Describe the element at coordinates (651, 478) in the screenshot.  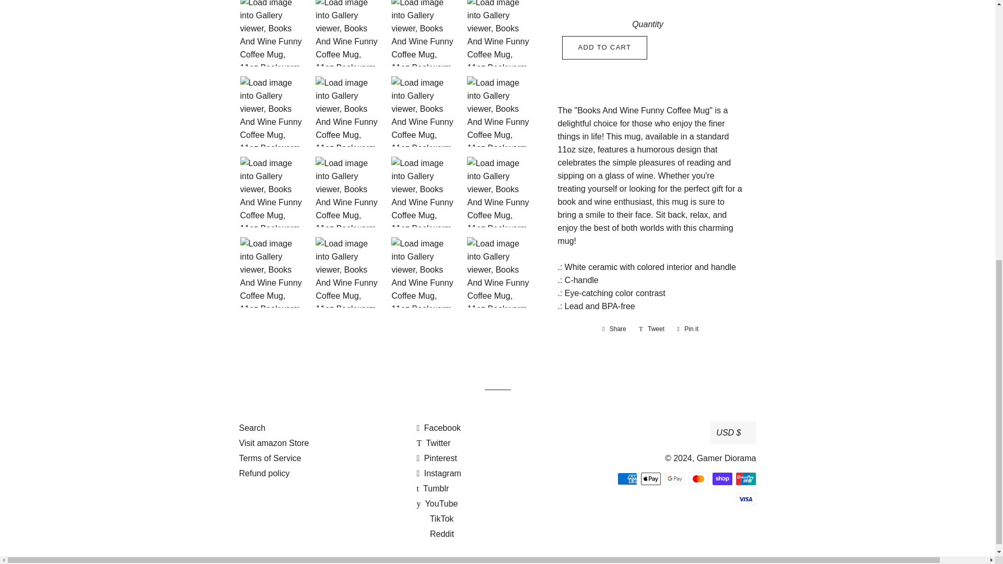
I see `Apple Pay` at that location.